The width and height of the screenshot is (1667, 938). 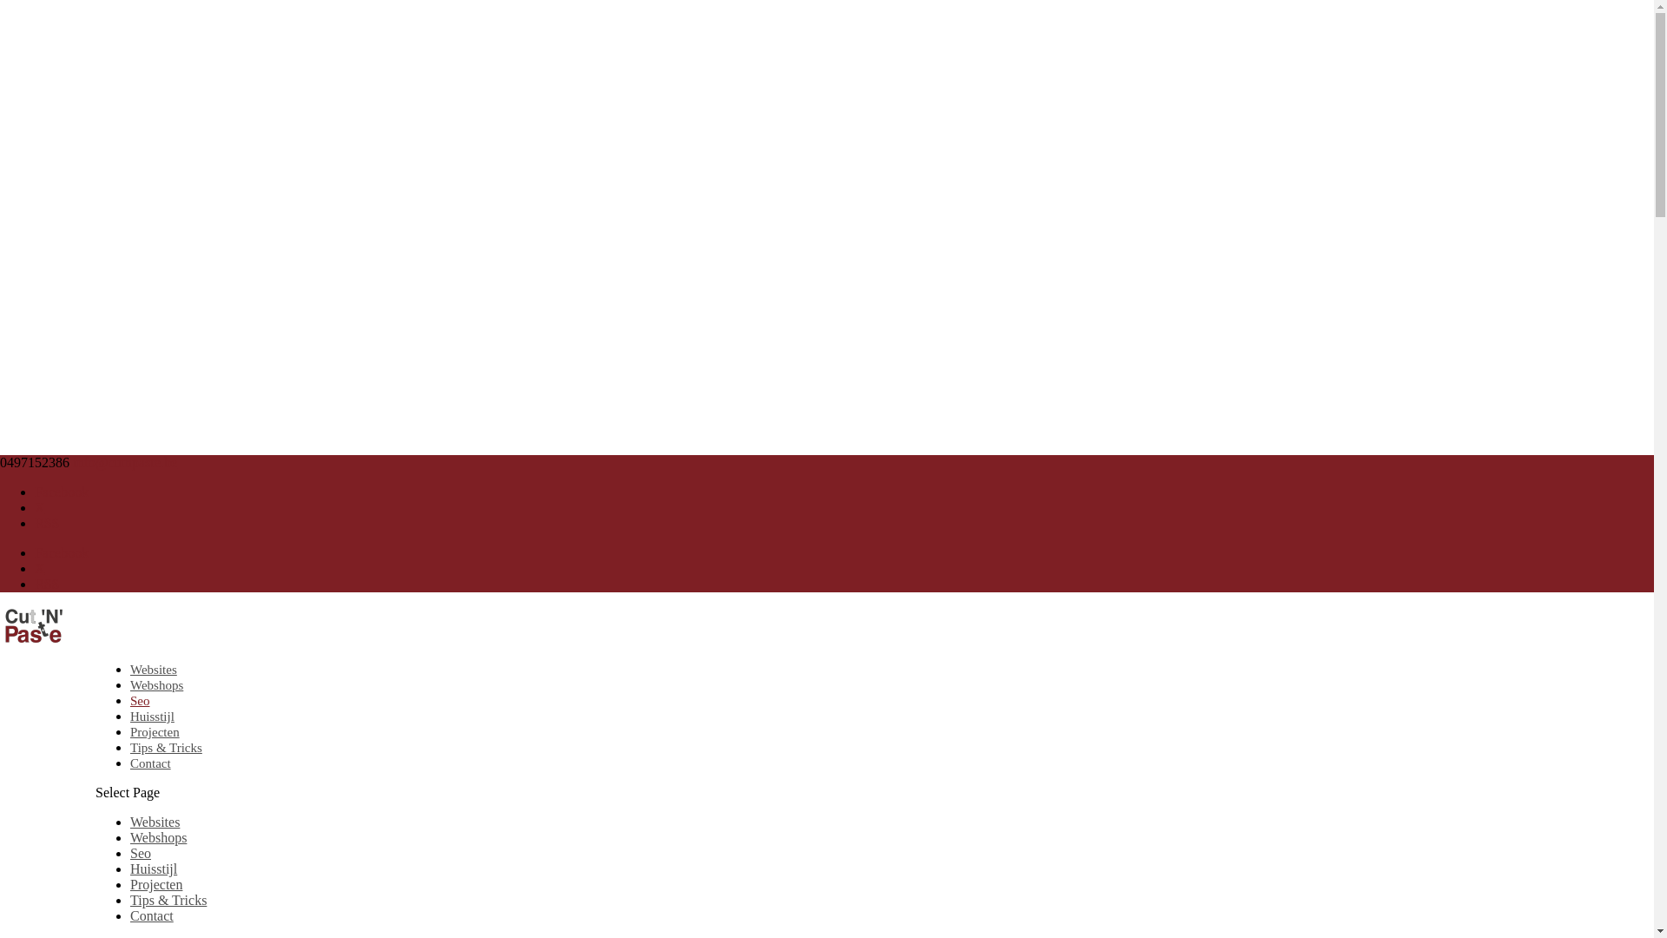 I want to click on Projecten, so click(x=156, y=884).